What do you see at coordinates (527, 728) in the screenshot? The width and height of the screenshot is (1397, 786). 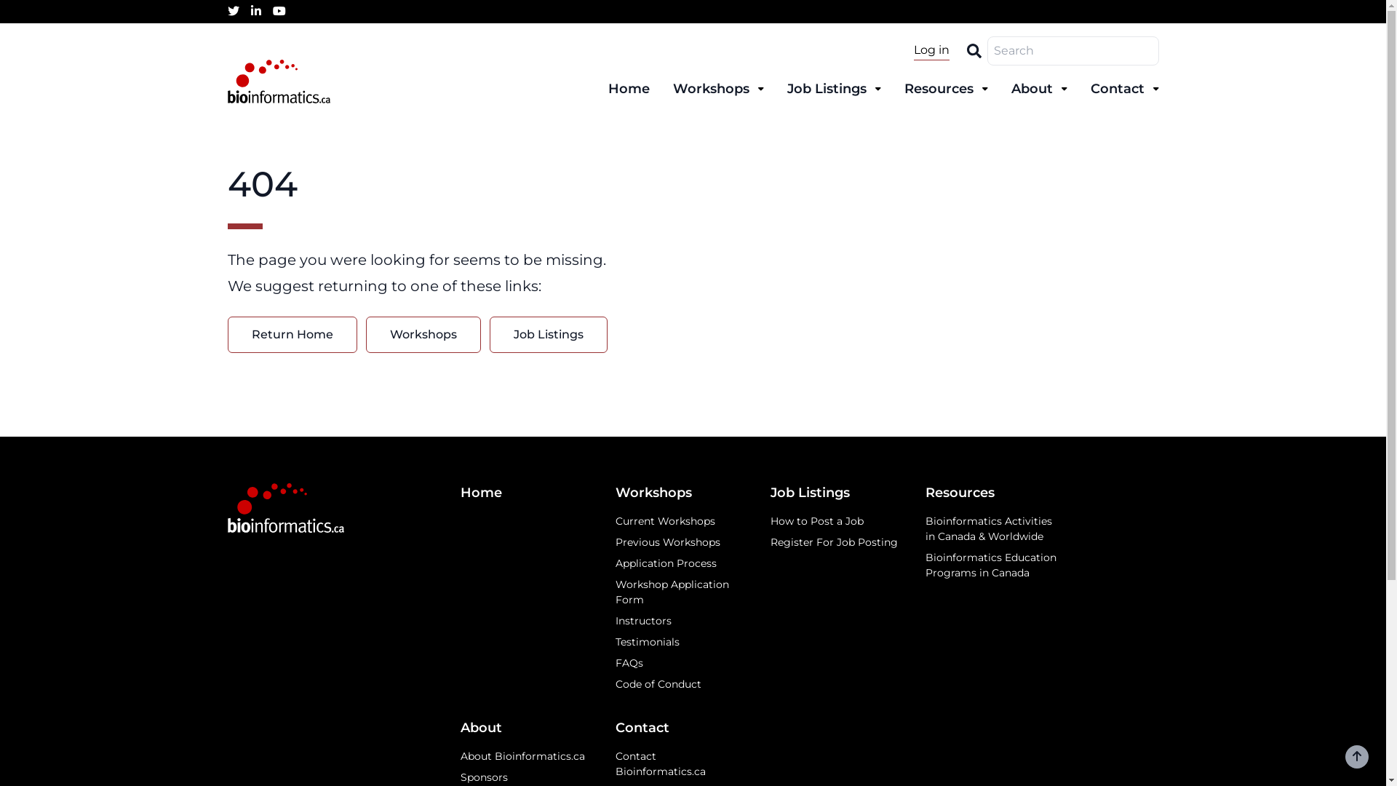 I see `About` at bounding box center [527, 728].